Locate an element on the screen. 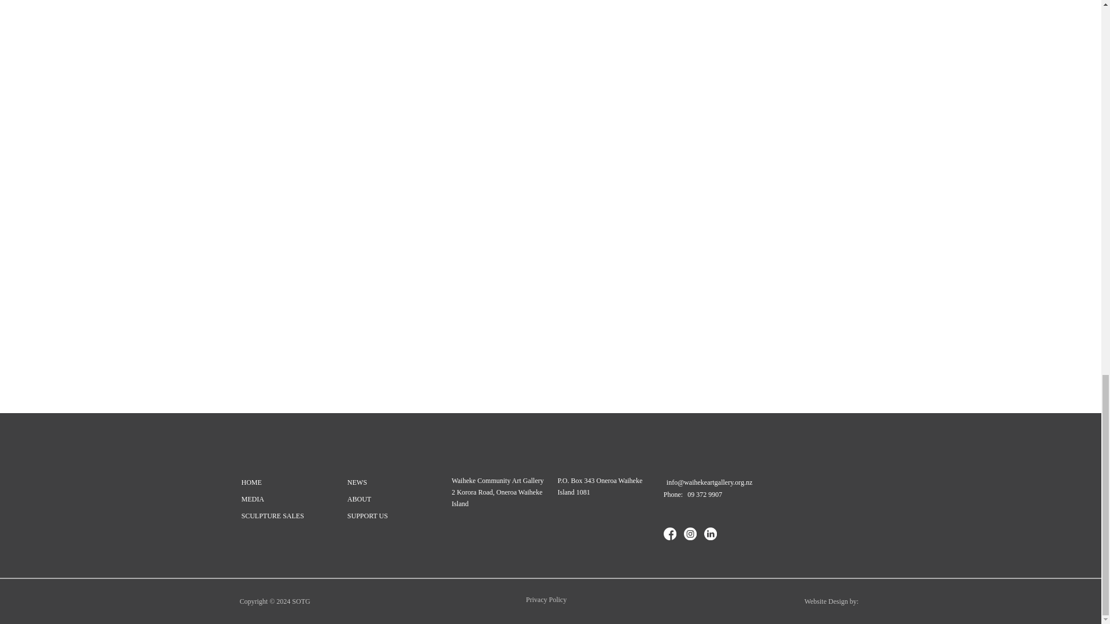  Privacy Policy is located at coordinates (546, 600).